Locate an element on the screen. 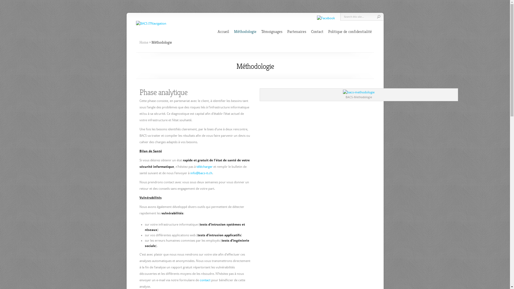 This screenshot has height=289, width=514. contact is located at coordinates (206, 280).